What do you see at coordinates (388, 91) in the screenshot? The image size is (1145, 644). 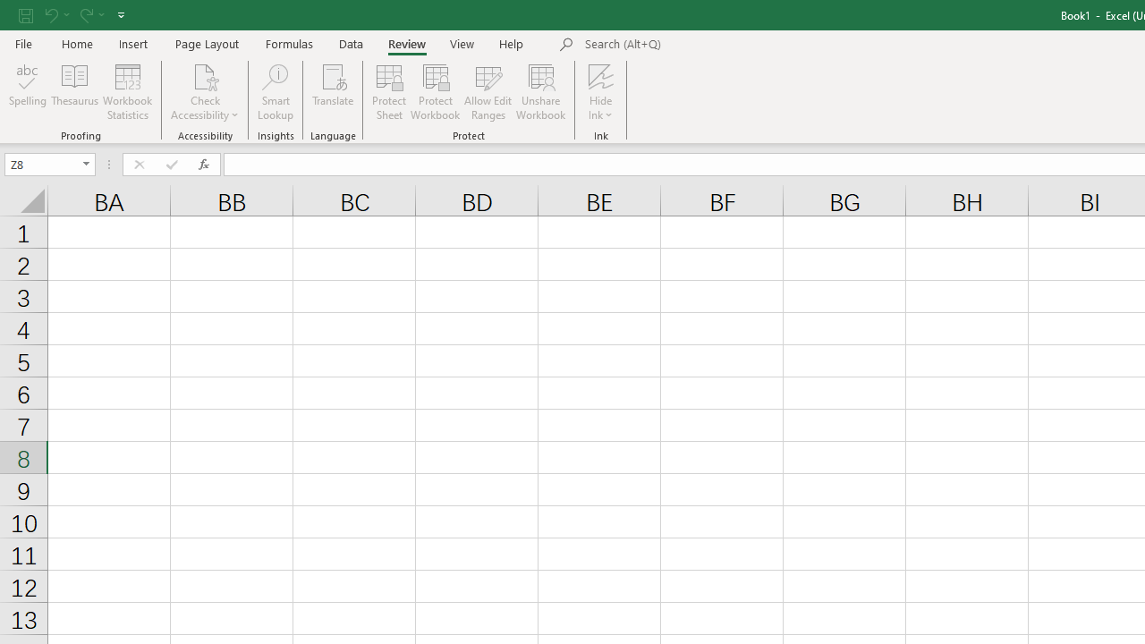 I see `Protect Sheet...` at bounding box center [388, 91].